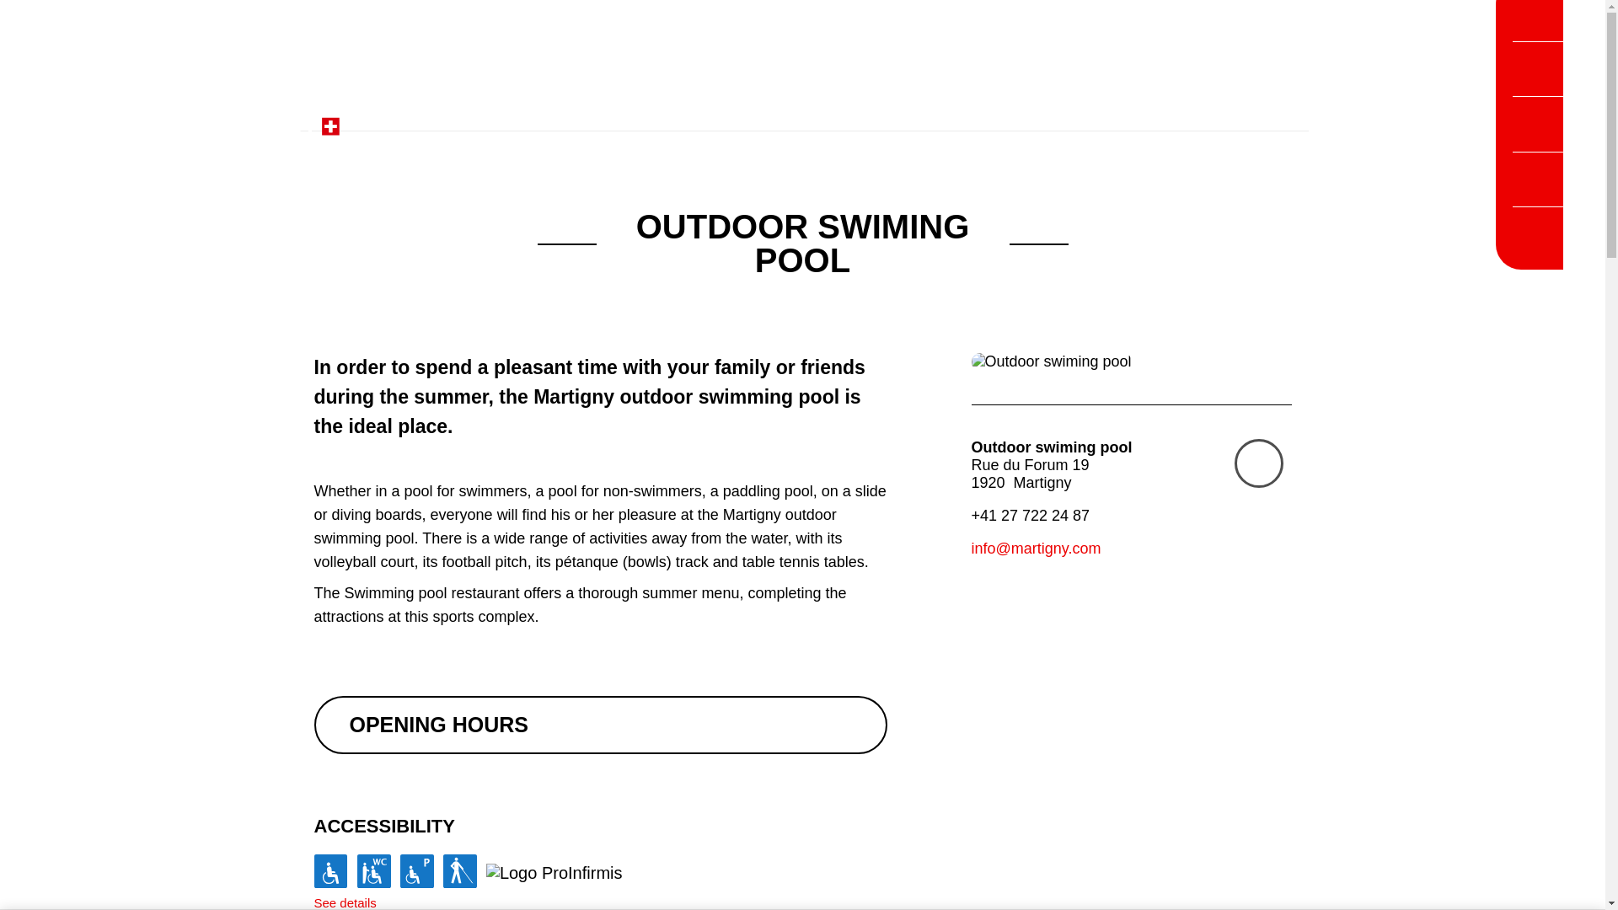 This screenshot has height=910, width=1618. What do you see at coordinates (679, 118) in the screenshot?
I see `to the city administration website` at bounding box center [679, 118].